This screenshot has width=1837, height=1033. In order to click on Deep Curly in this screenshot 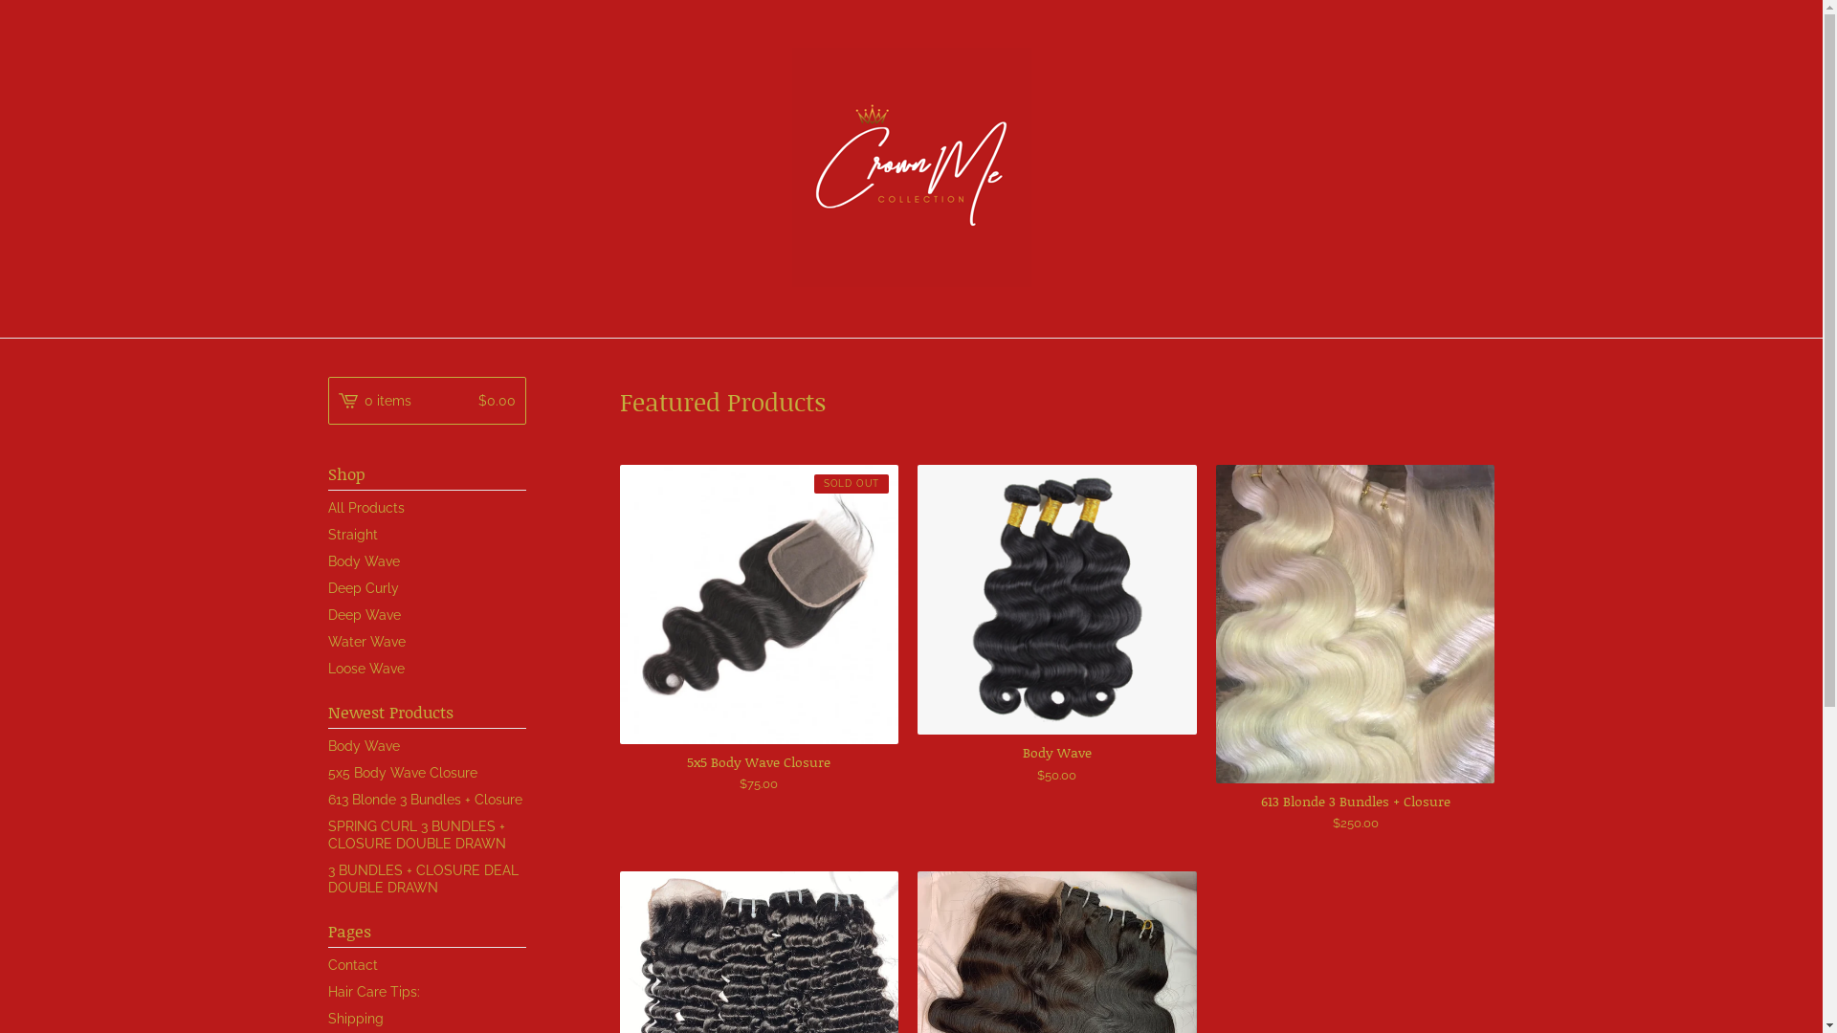, I will do `click(427, 588)`.